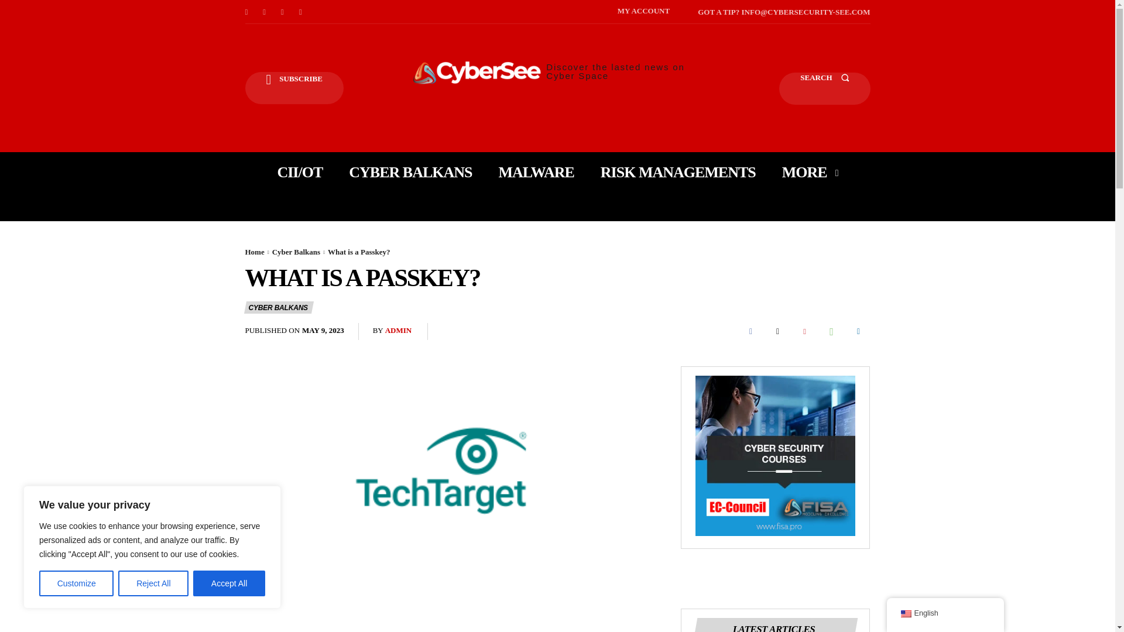 The width and height of the screenshot is (1124, 632). What do you see at coordinates (246, 12) in the screenshot?
I see `Facebook` at bounding box center [246, 12].